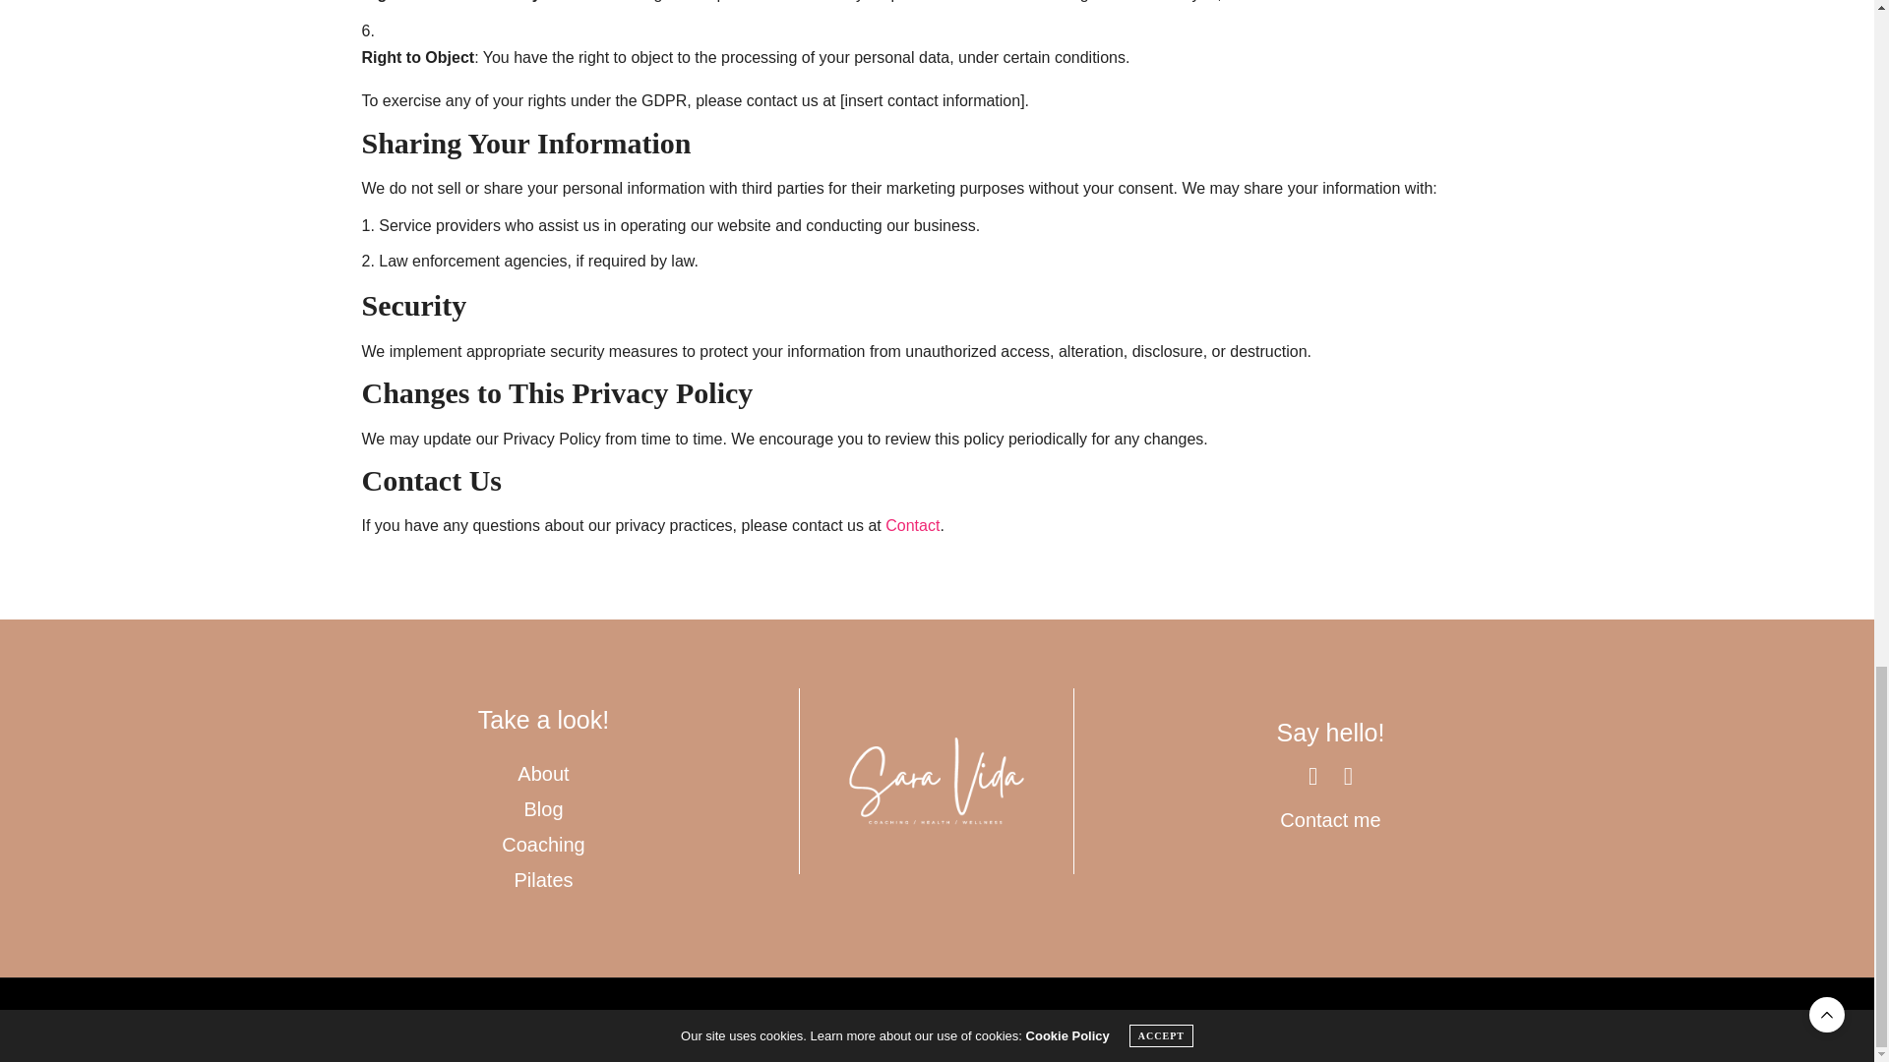 Image resolution: width=1889 pixels, height=1062 pixels. I want to click on About, so click(543, 774).